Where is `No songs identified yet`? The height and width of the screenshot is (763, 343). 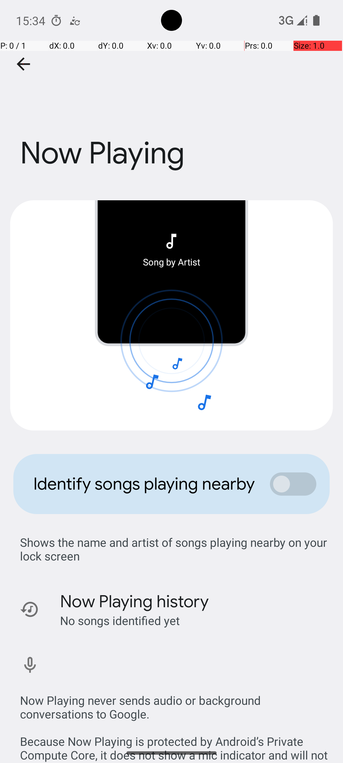 No songs identified yet is located at coordinates (120, 621).